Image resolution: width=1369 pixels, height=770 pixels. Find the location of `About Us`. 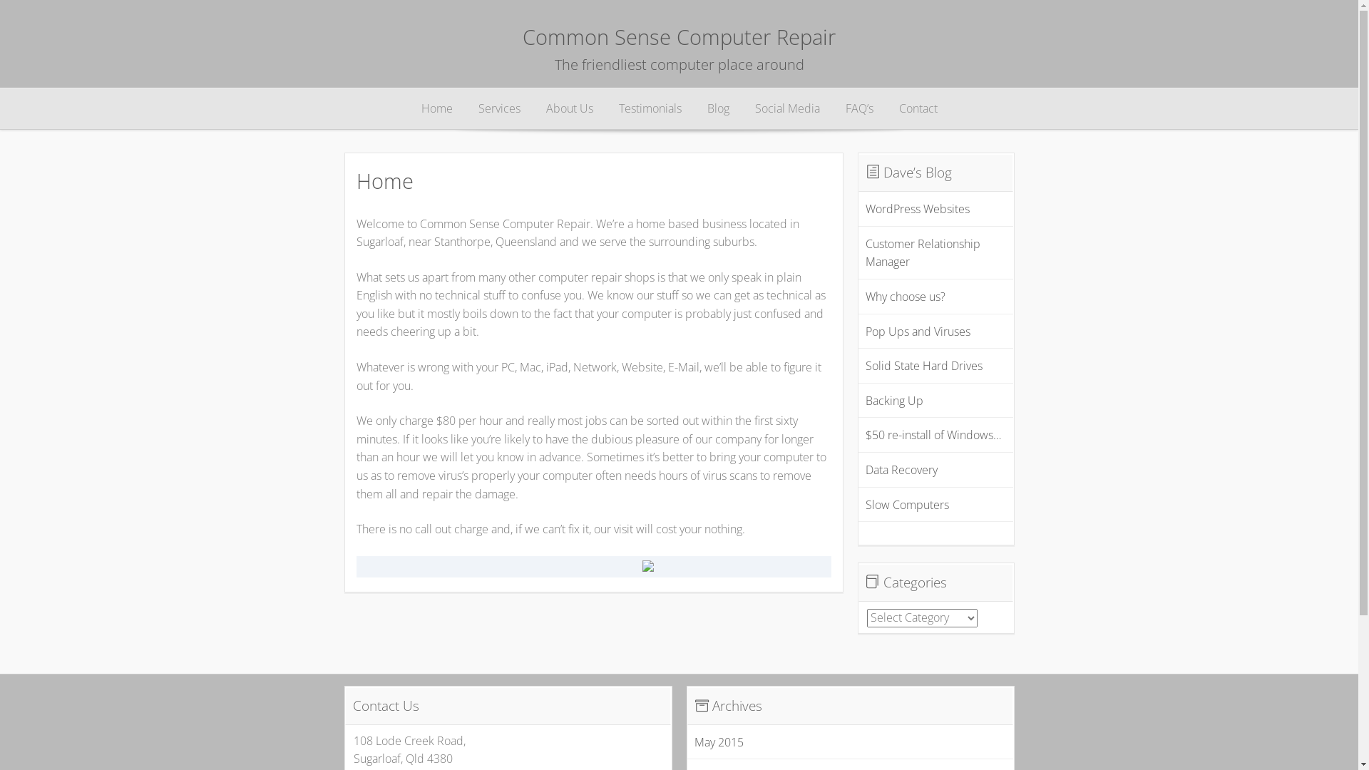

About Us is located at coordinates (570, 109).